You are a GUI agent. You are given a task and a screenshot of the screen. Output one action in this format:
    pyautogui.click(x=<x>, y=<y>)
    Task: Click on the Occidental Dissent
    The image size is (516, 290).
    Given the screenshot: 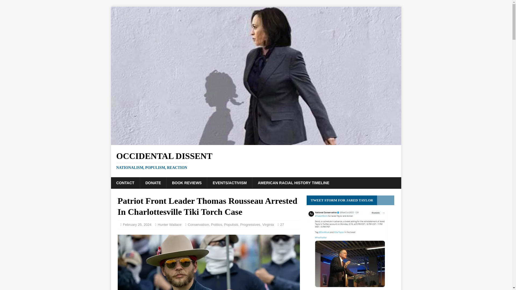 What is the action you would take?
    pyautogui.click(x=198, y=224)
    